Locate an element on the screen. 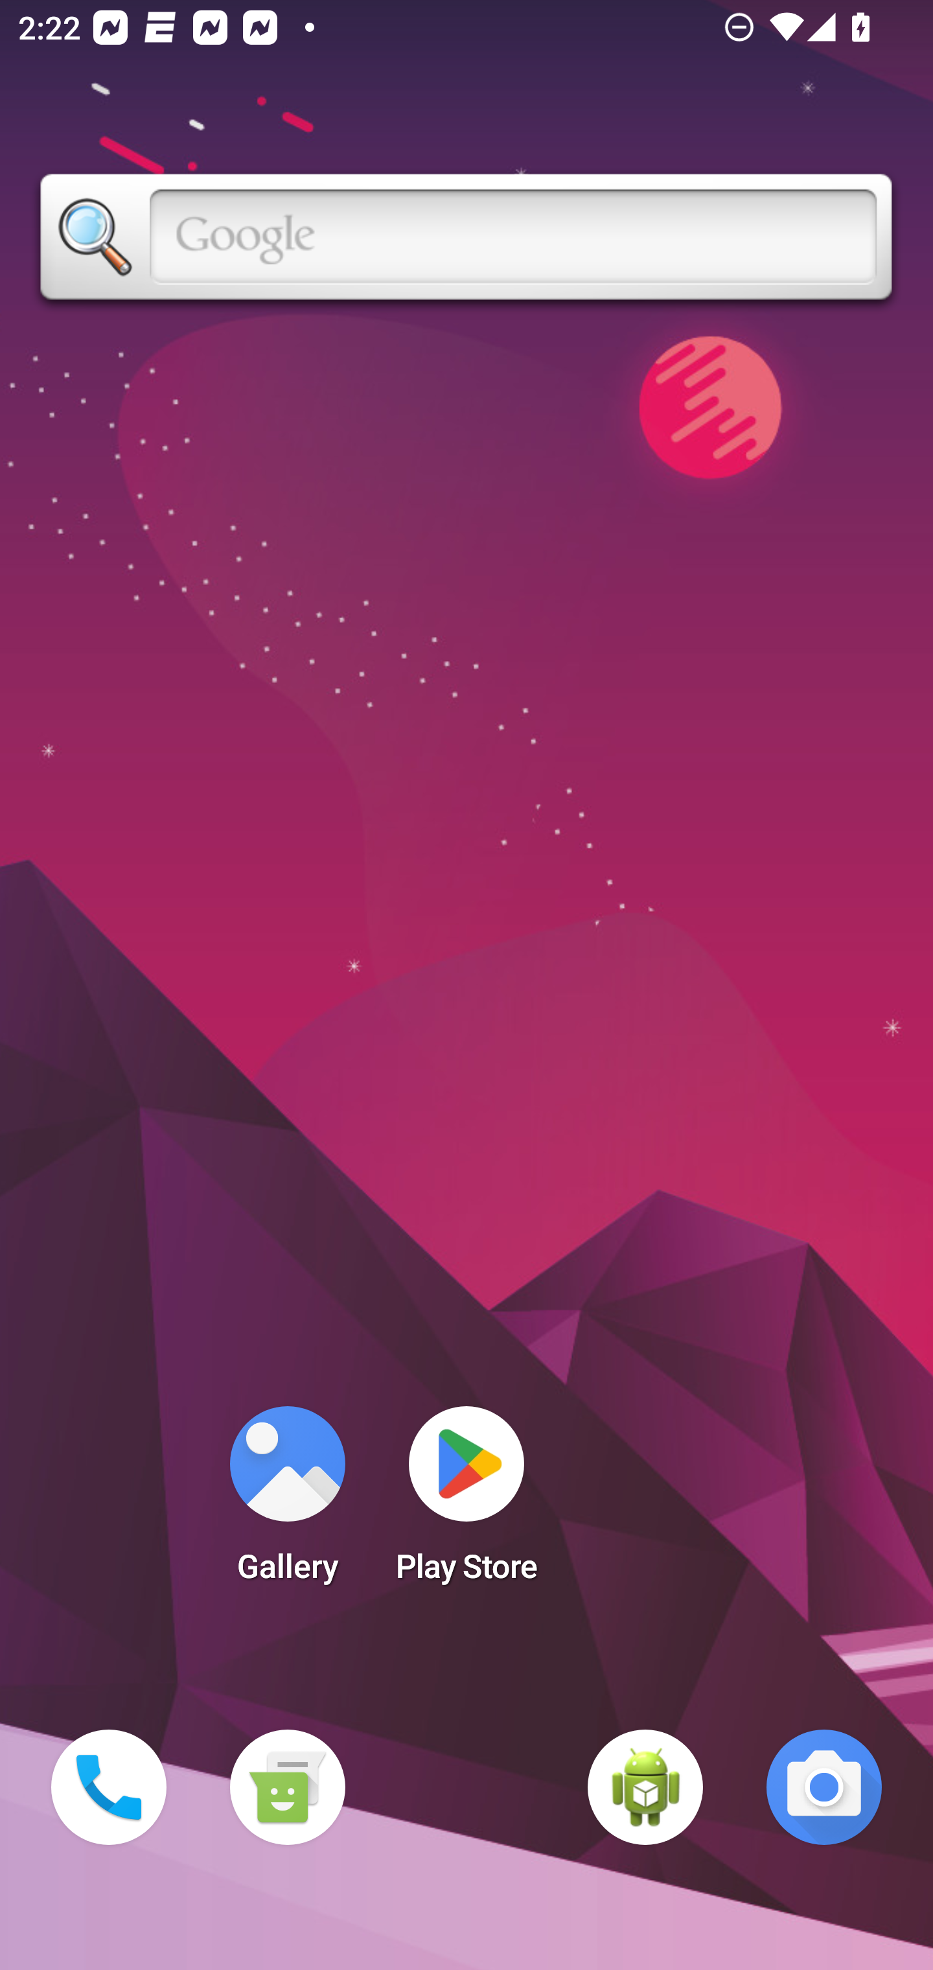 The image size is (933, 1970). Phone is located at coordinates (109, 1787).